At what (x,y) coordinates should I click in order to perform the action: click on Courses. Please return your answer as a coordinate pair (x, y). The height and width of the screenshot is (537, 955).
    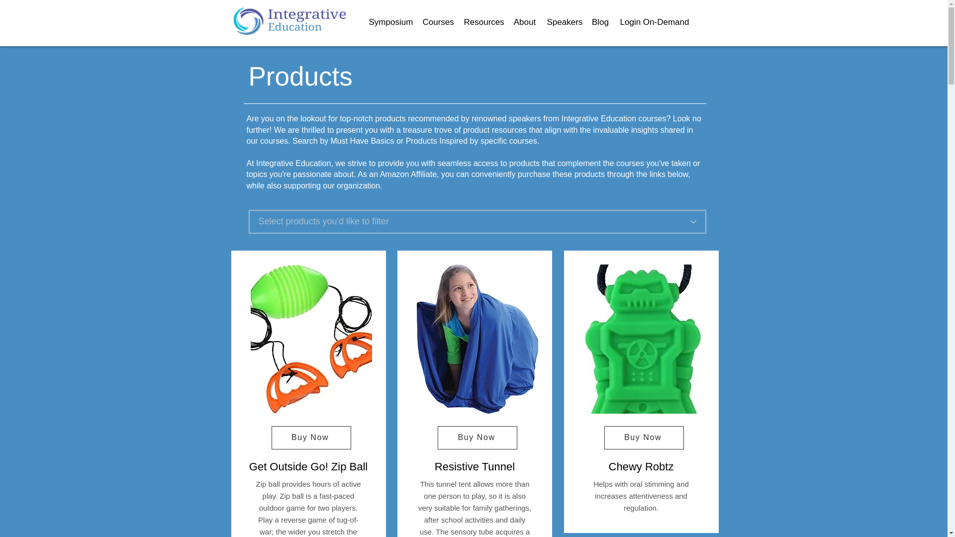
    Looking at the image, I should click on (439, 22).